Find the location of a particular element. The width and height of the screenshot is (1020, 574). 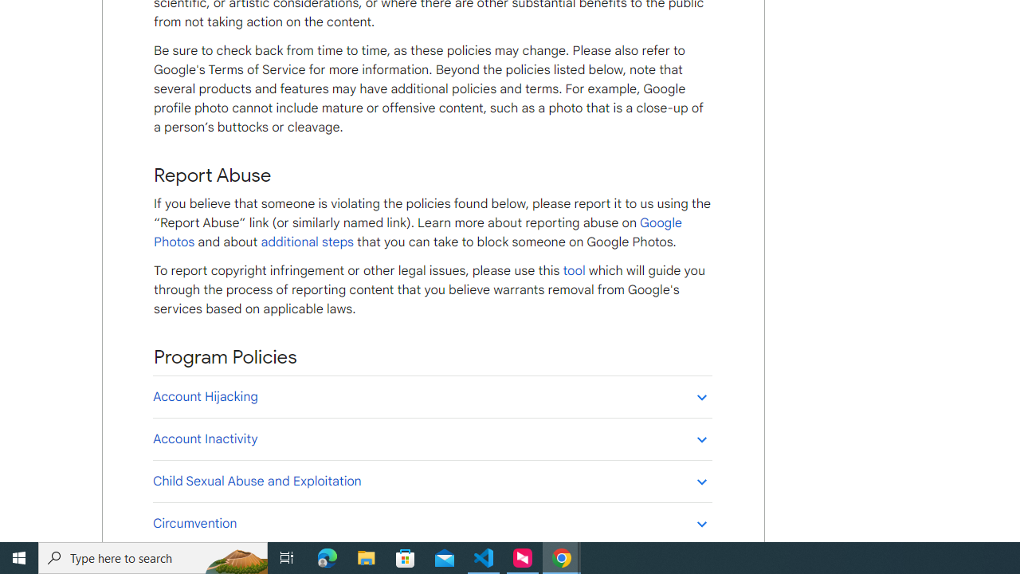

Child Sexual Abuse and Exploitation is located at coordinates (432, 481).